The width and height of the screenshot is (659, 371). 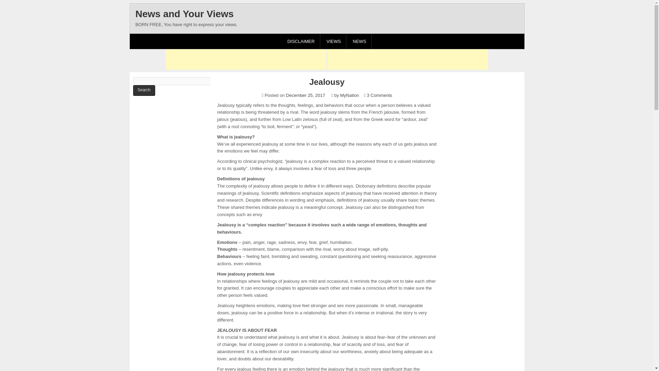 I want to click on Jealousy, so click(x=326, y=82).